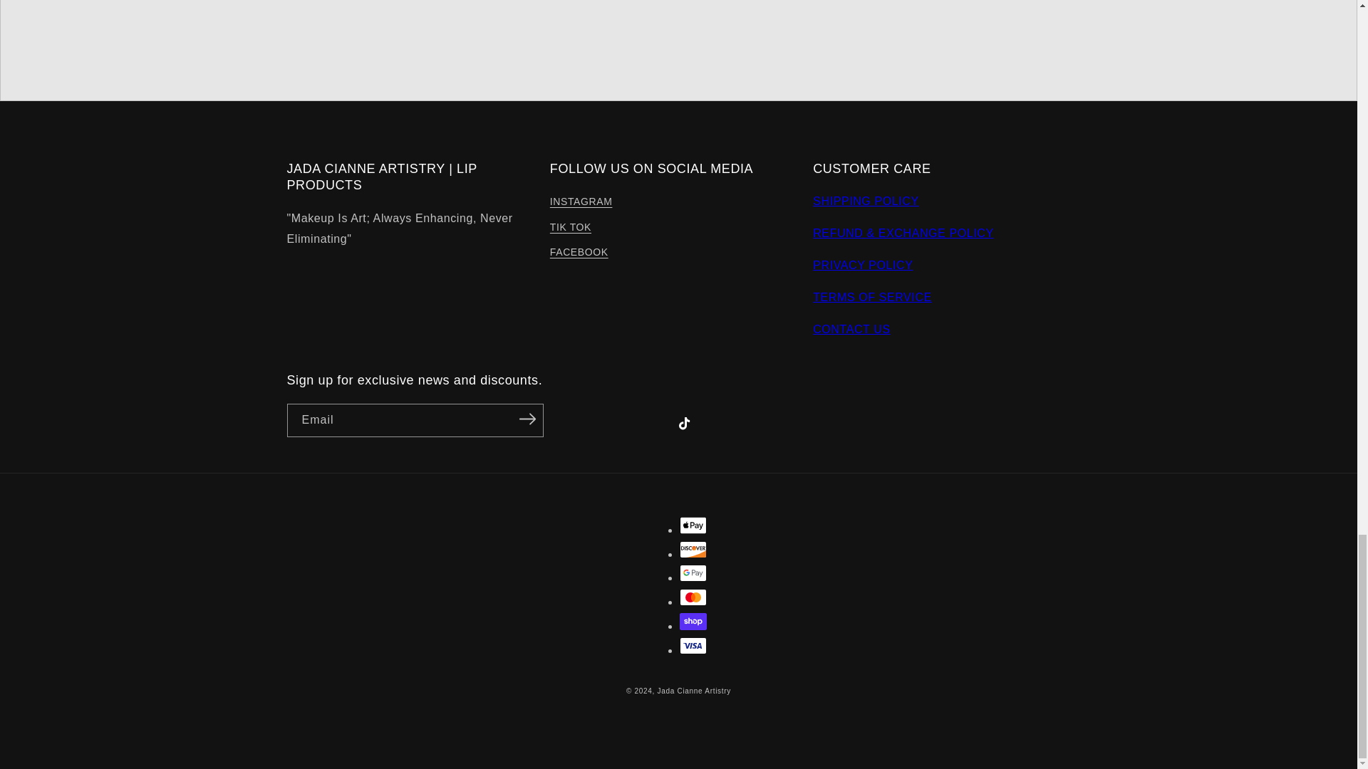 The width and height of the screenshot is (1368, 769). Describe the element at coordinates (872, 297) in the screenshot. I see `TERMS OF SERVICE` at that location.